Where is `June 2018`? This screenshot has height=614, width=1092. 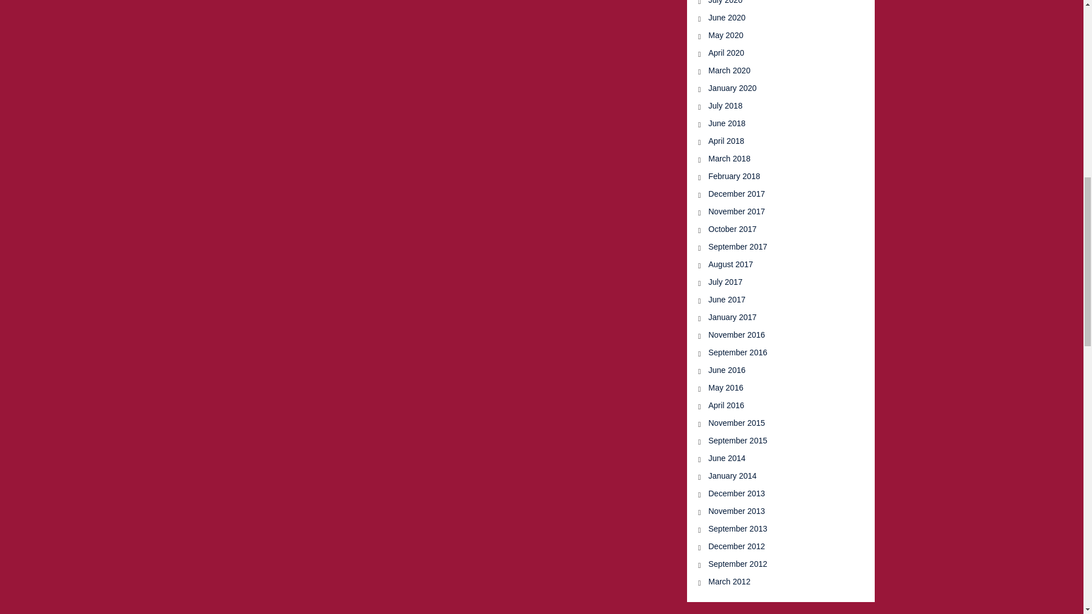 June 2018 is located at coordinates (774, 123).